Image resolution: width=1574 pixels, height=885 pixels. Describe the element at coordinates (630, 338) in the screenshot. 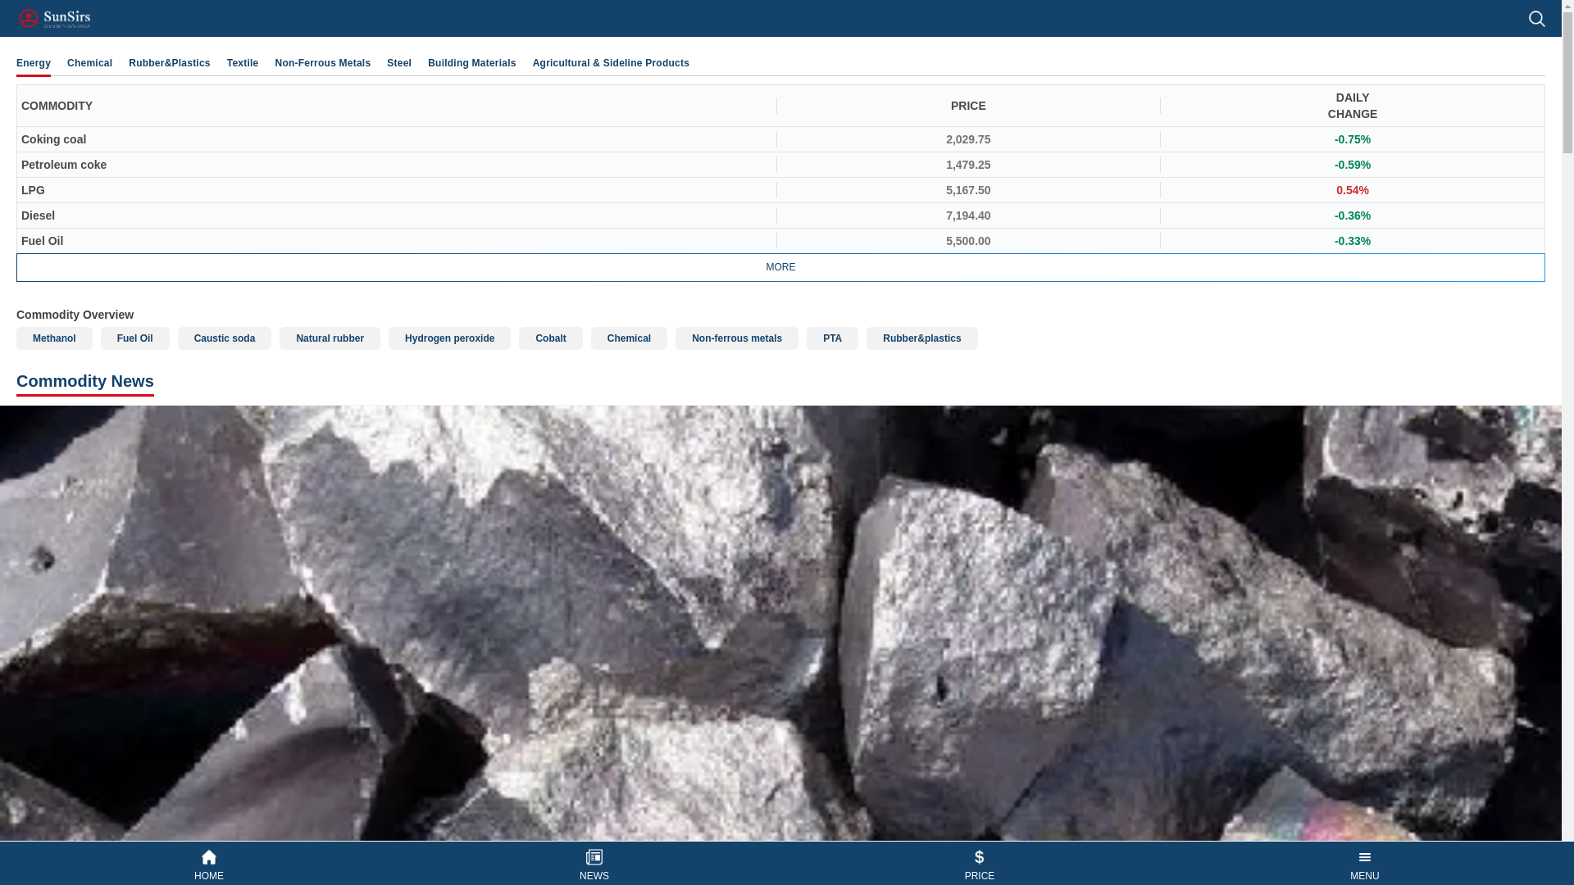

I see `Chemical` at that location.